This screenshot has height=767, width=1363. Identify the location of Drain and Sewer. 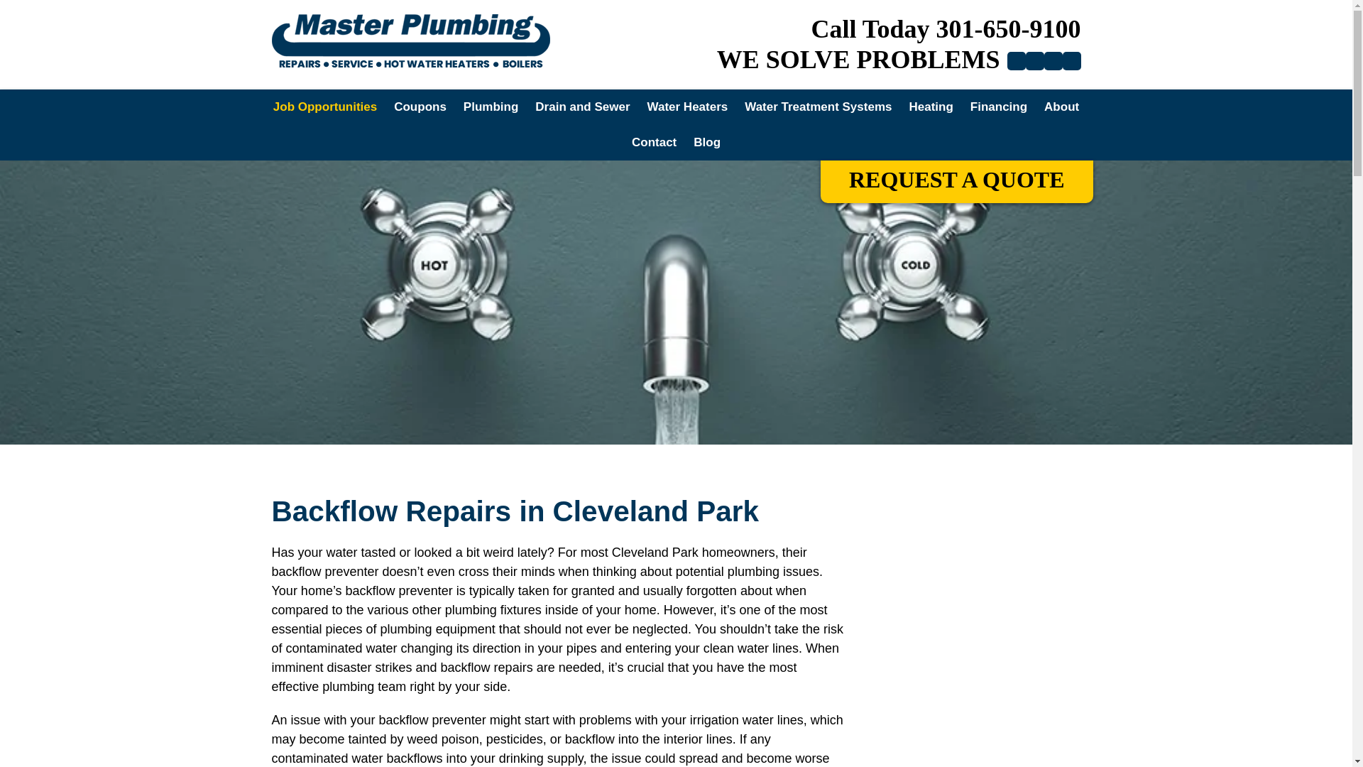
(582, 107).